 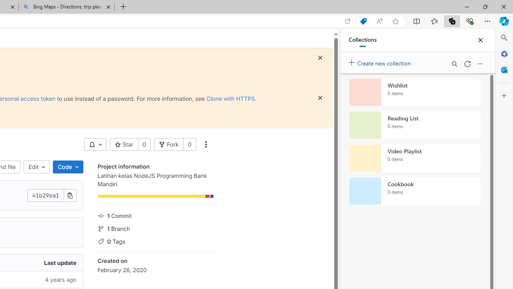 What do you see at coordinates (379, 21) in the screenshot?
I see `Read aloud this page (Ctrl+Shift+U)` at bounding box center [379, 21].